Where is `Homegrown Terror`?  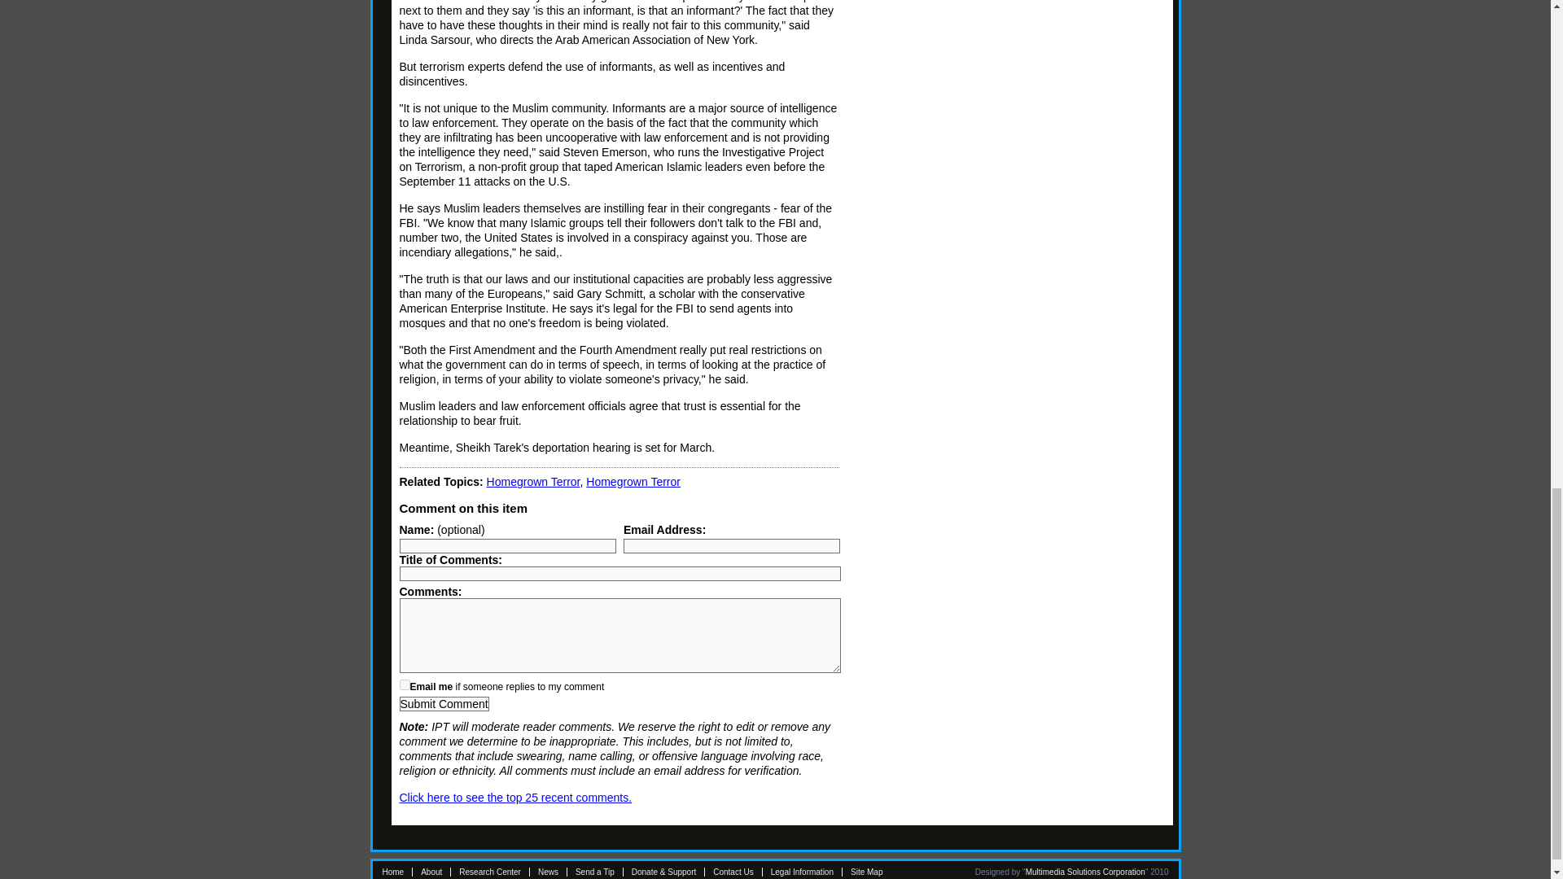 Homegrown Terror is located at coordinates (532, 482).